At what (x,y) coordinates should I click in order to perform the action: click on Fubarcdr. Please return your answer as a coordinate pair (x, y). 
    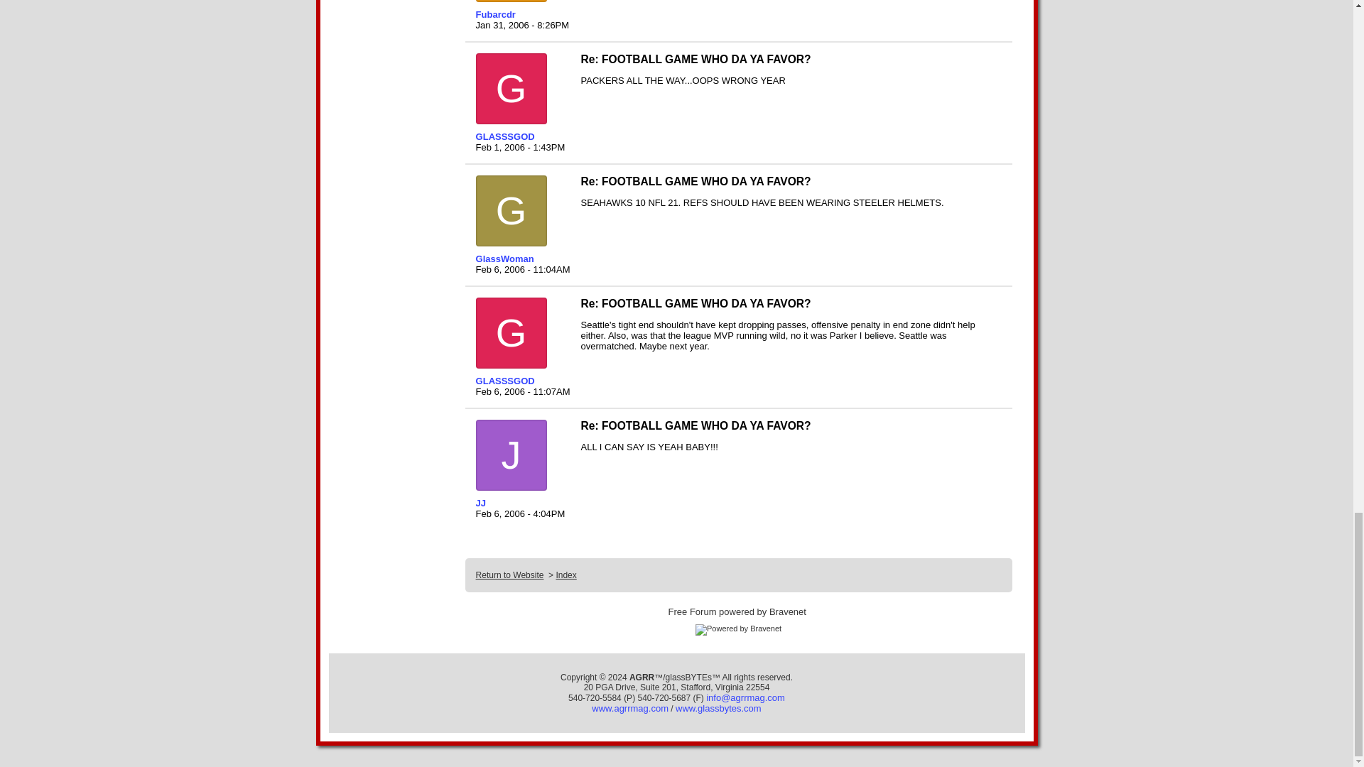
    Looking at the image, I should click on (522, 14).